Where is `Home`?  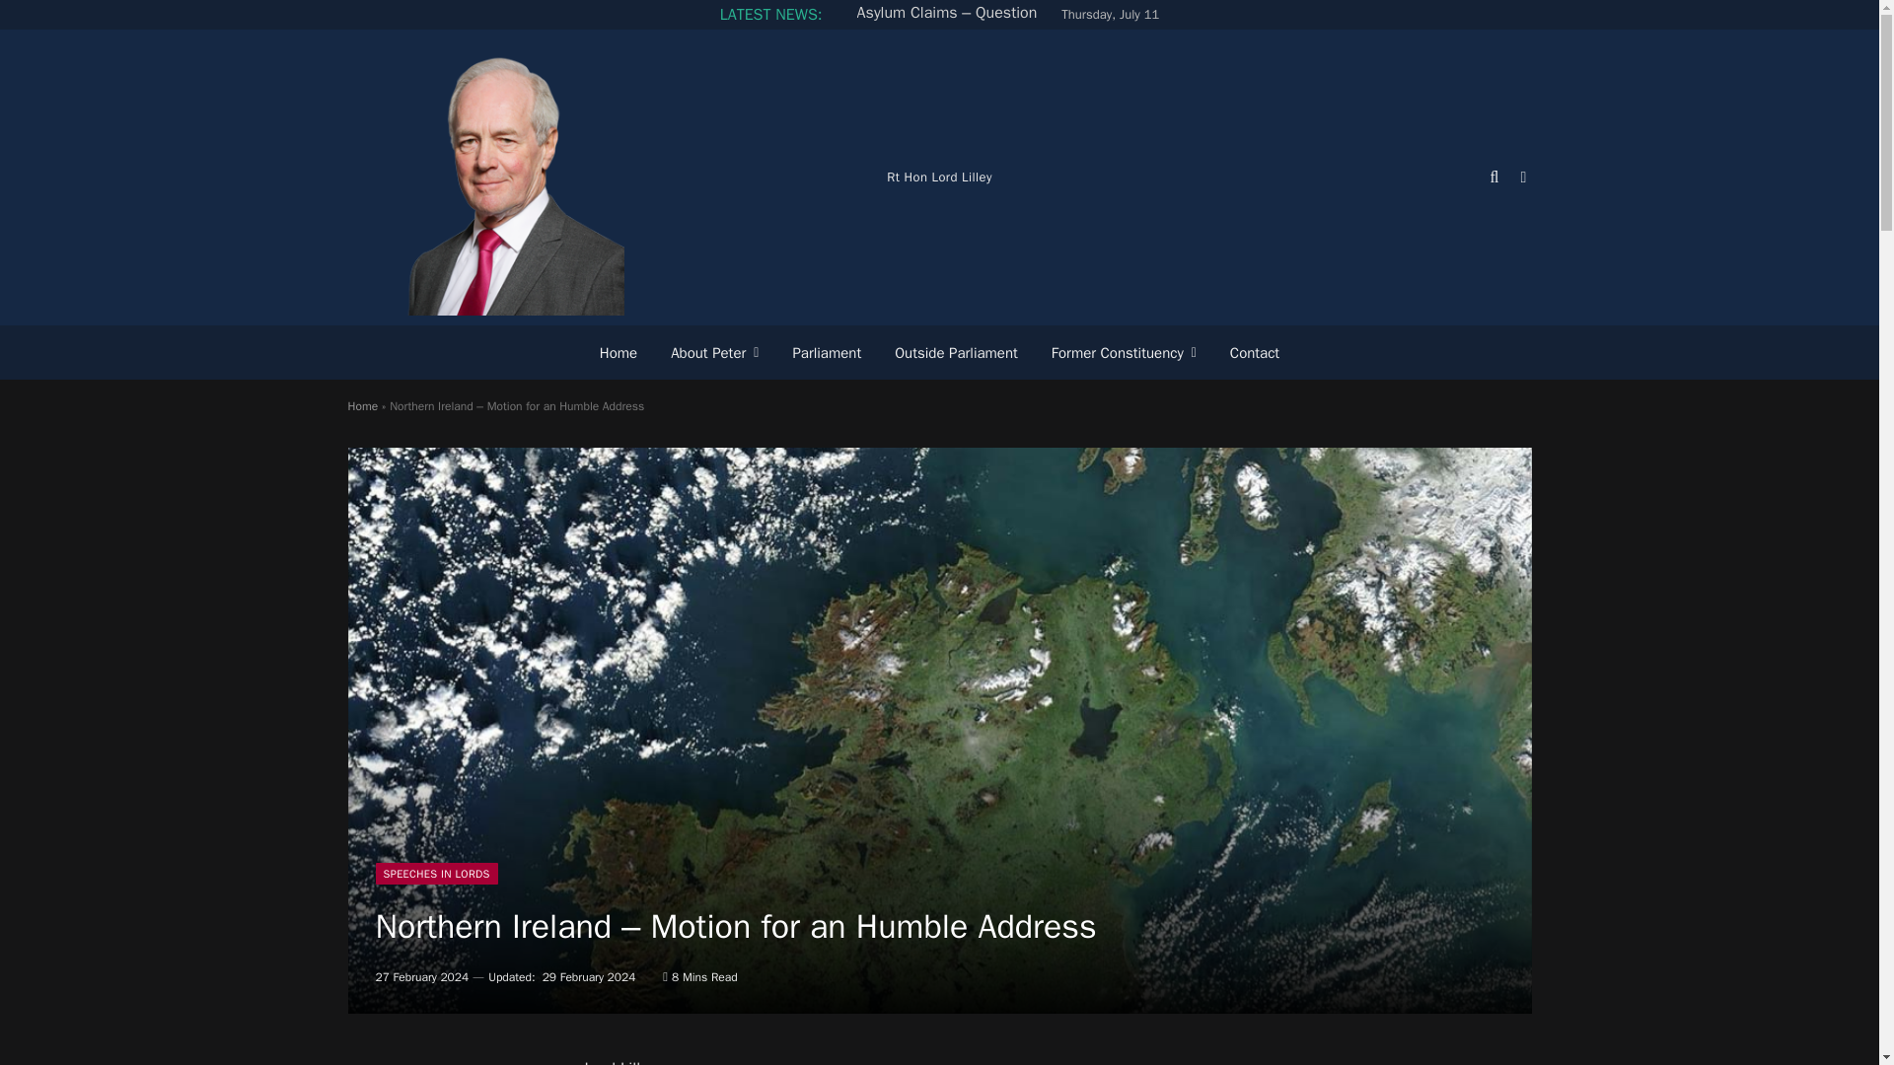
Home is located at coordinates (618, 352).